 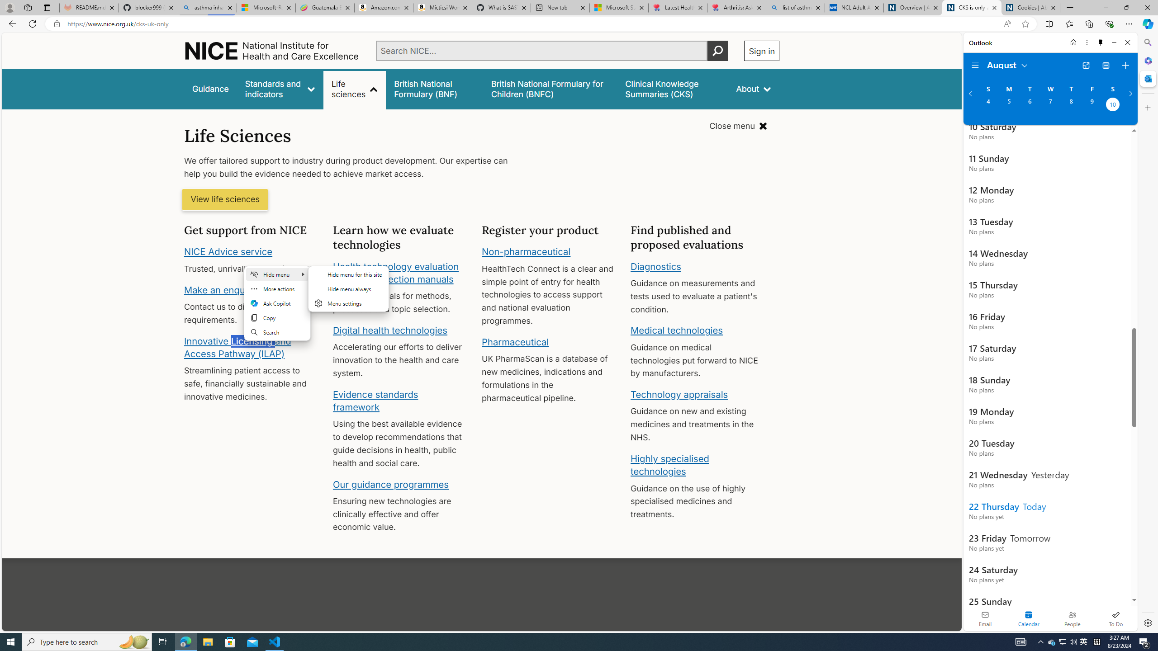 I want to click on Friday, August 9, 2024. , so click(x=1092, y=105).